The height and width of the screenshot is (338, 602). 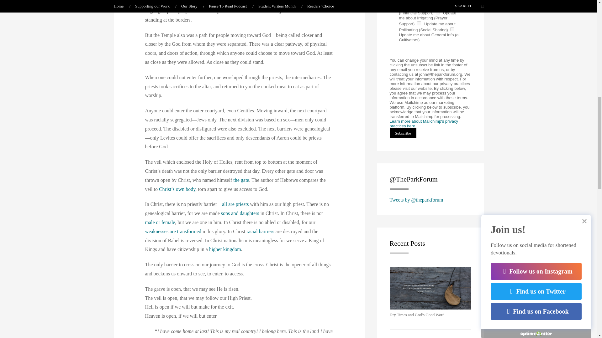 I want to click on higher kingdom, so click(x=225, y=249).